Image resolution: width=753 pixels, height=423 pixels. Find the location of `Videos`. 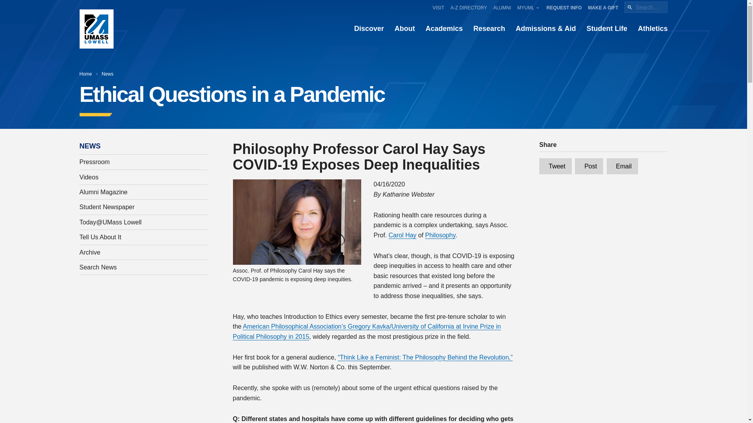

Videos is located at coordinates (144, 177).